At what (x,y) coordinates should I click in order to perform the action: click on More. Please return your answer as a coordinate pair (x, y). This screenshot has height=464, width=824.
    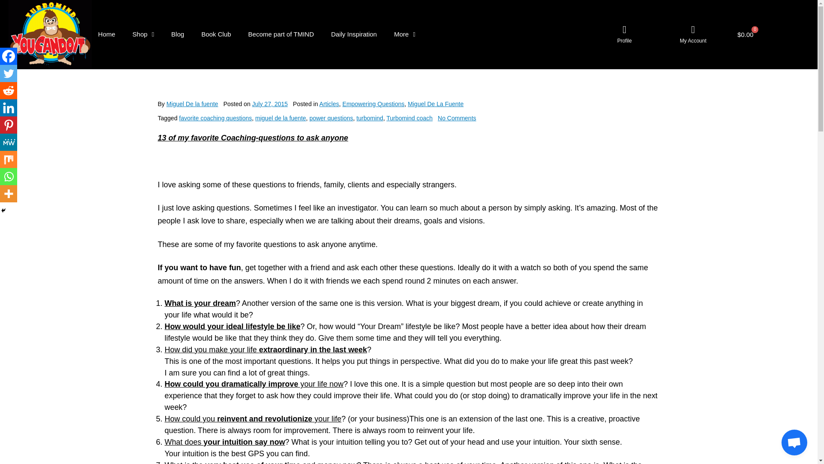
    Looking at the image, I should click on (405, 34).